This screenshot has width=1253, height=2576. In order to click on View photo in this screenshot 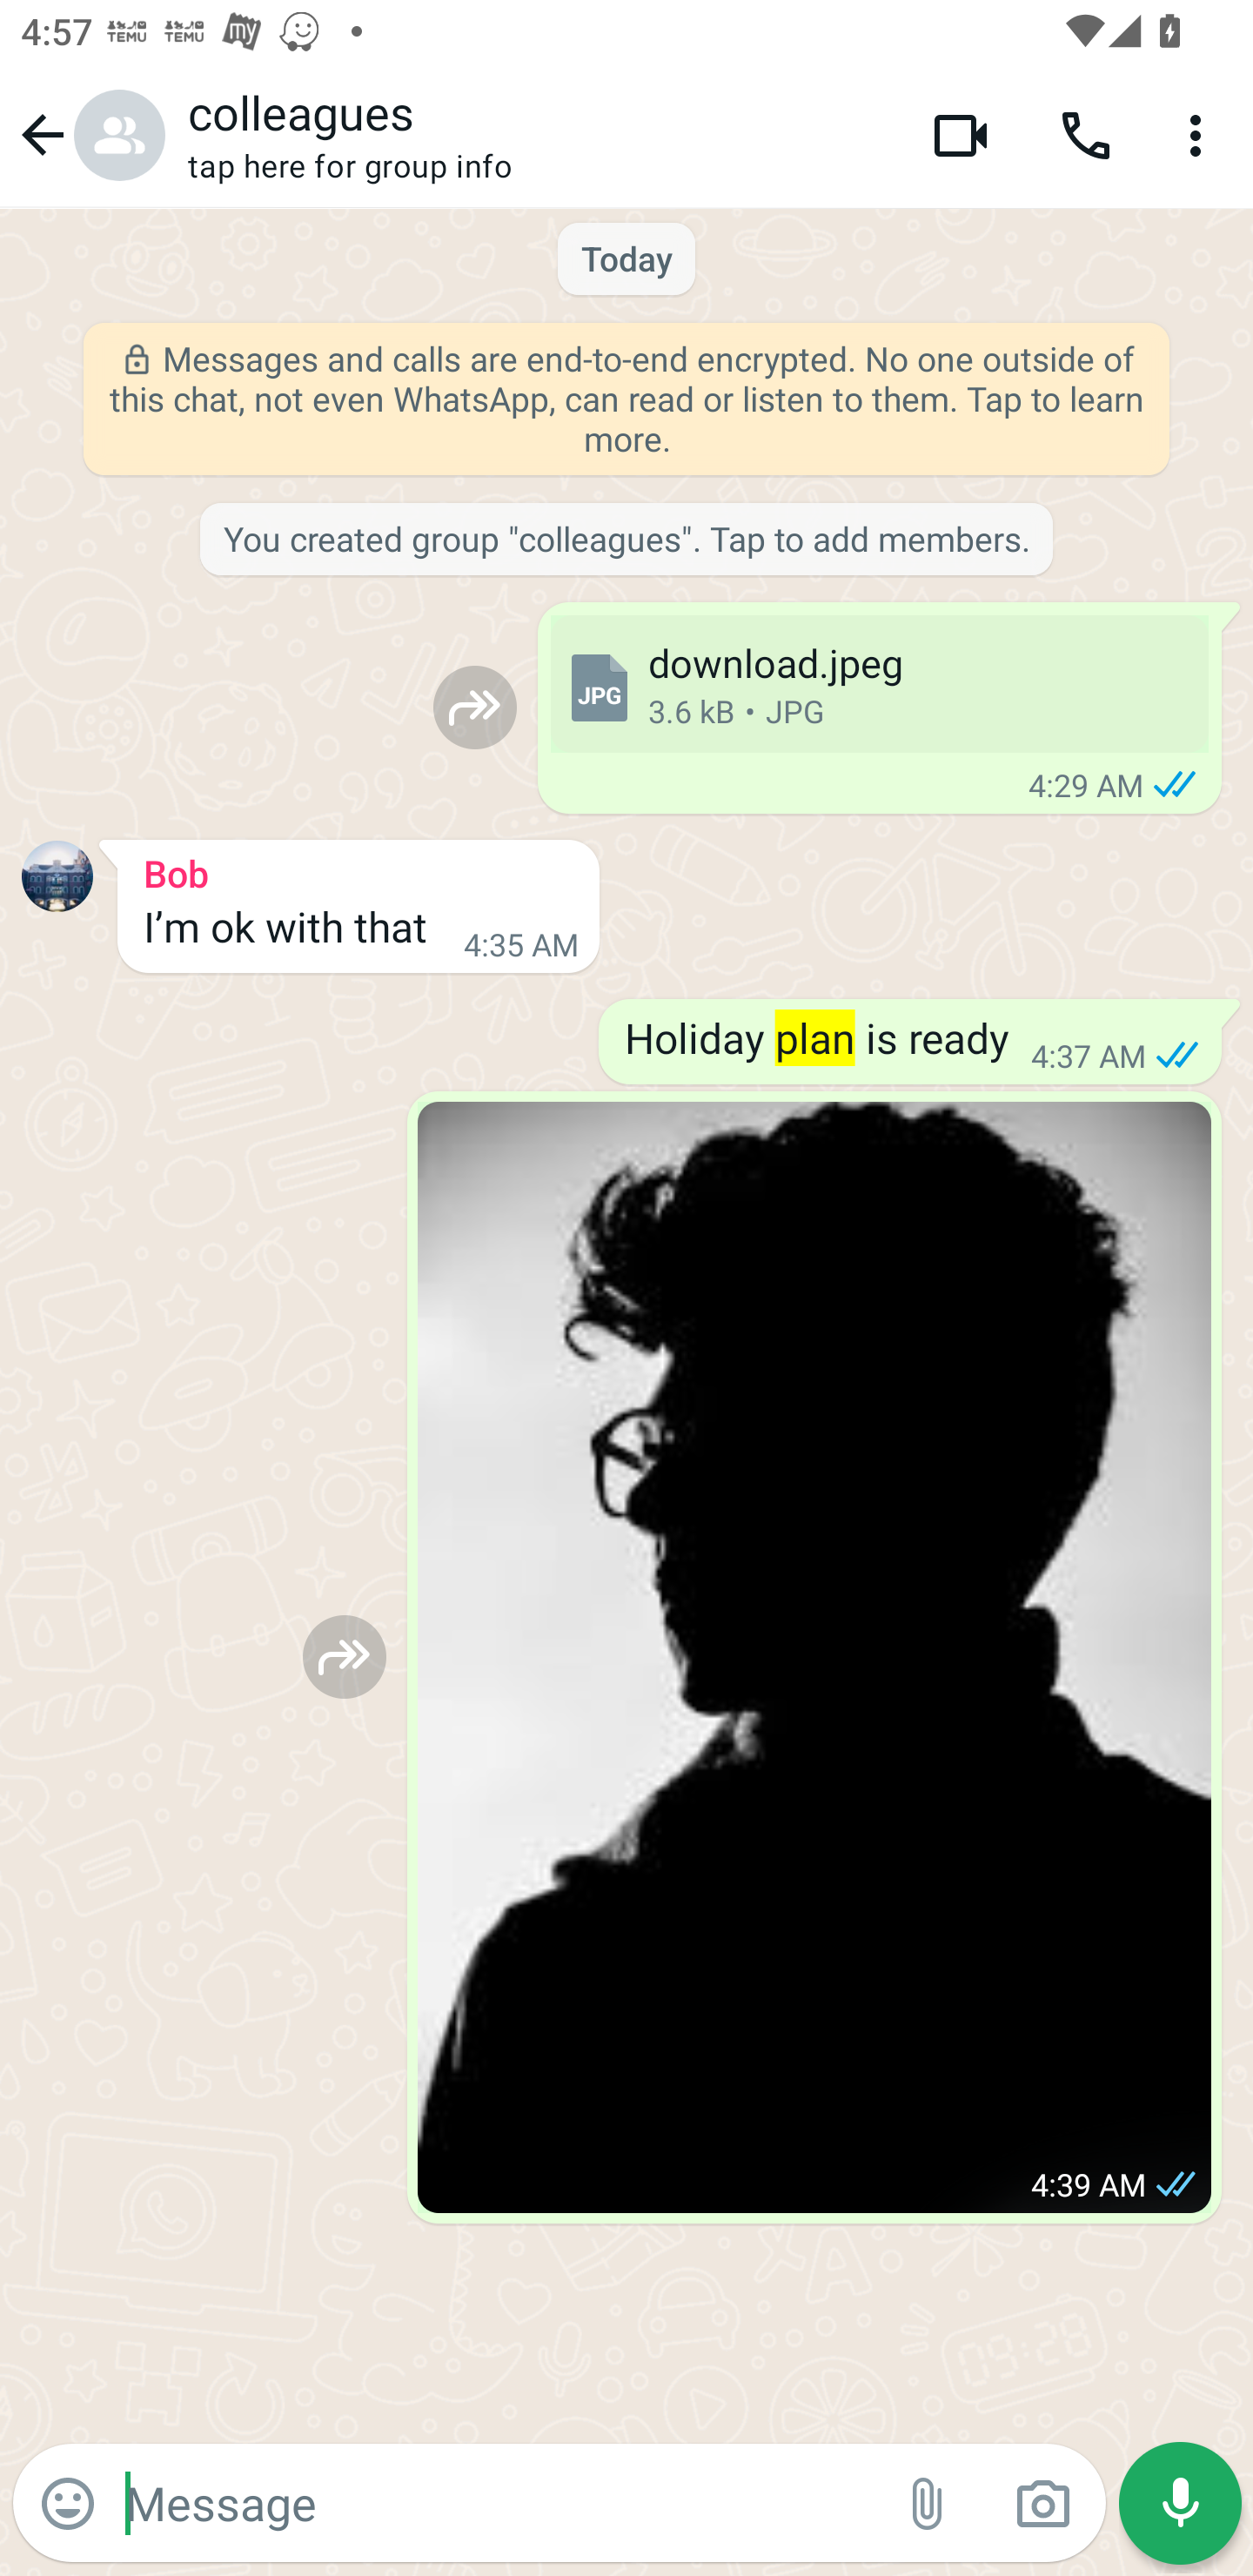, I will do `click(814, 1657)`.